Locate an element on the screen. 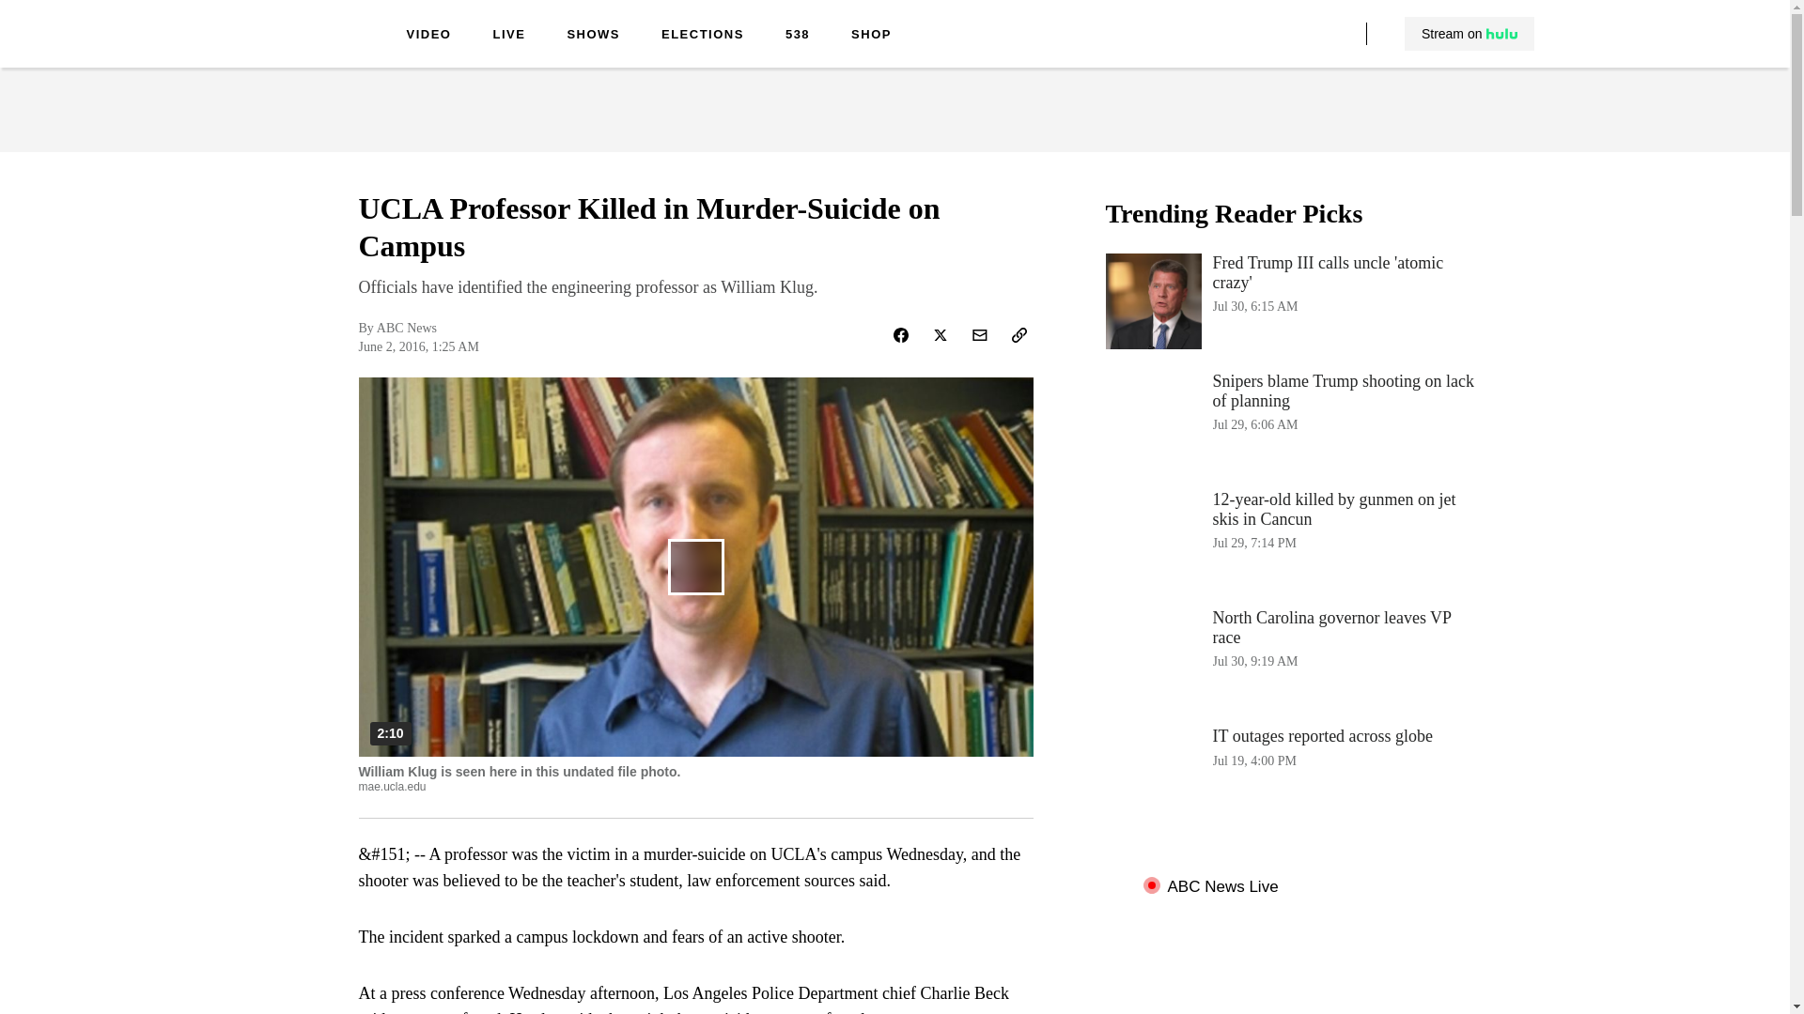  SHOP is located at coordinates (871, 36).